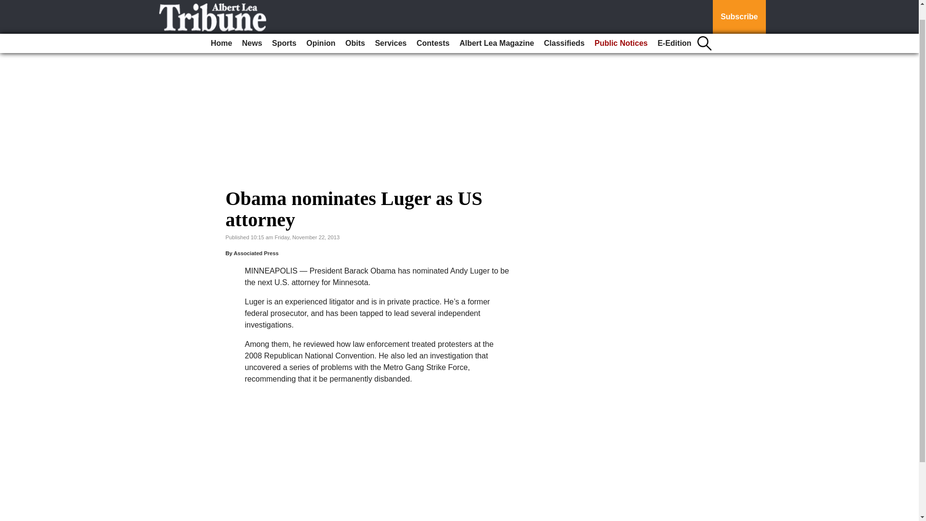 This screenshot has height=521, width=926. I want to click on Home, so click(221, 28).